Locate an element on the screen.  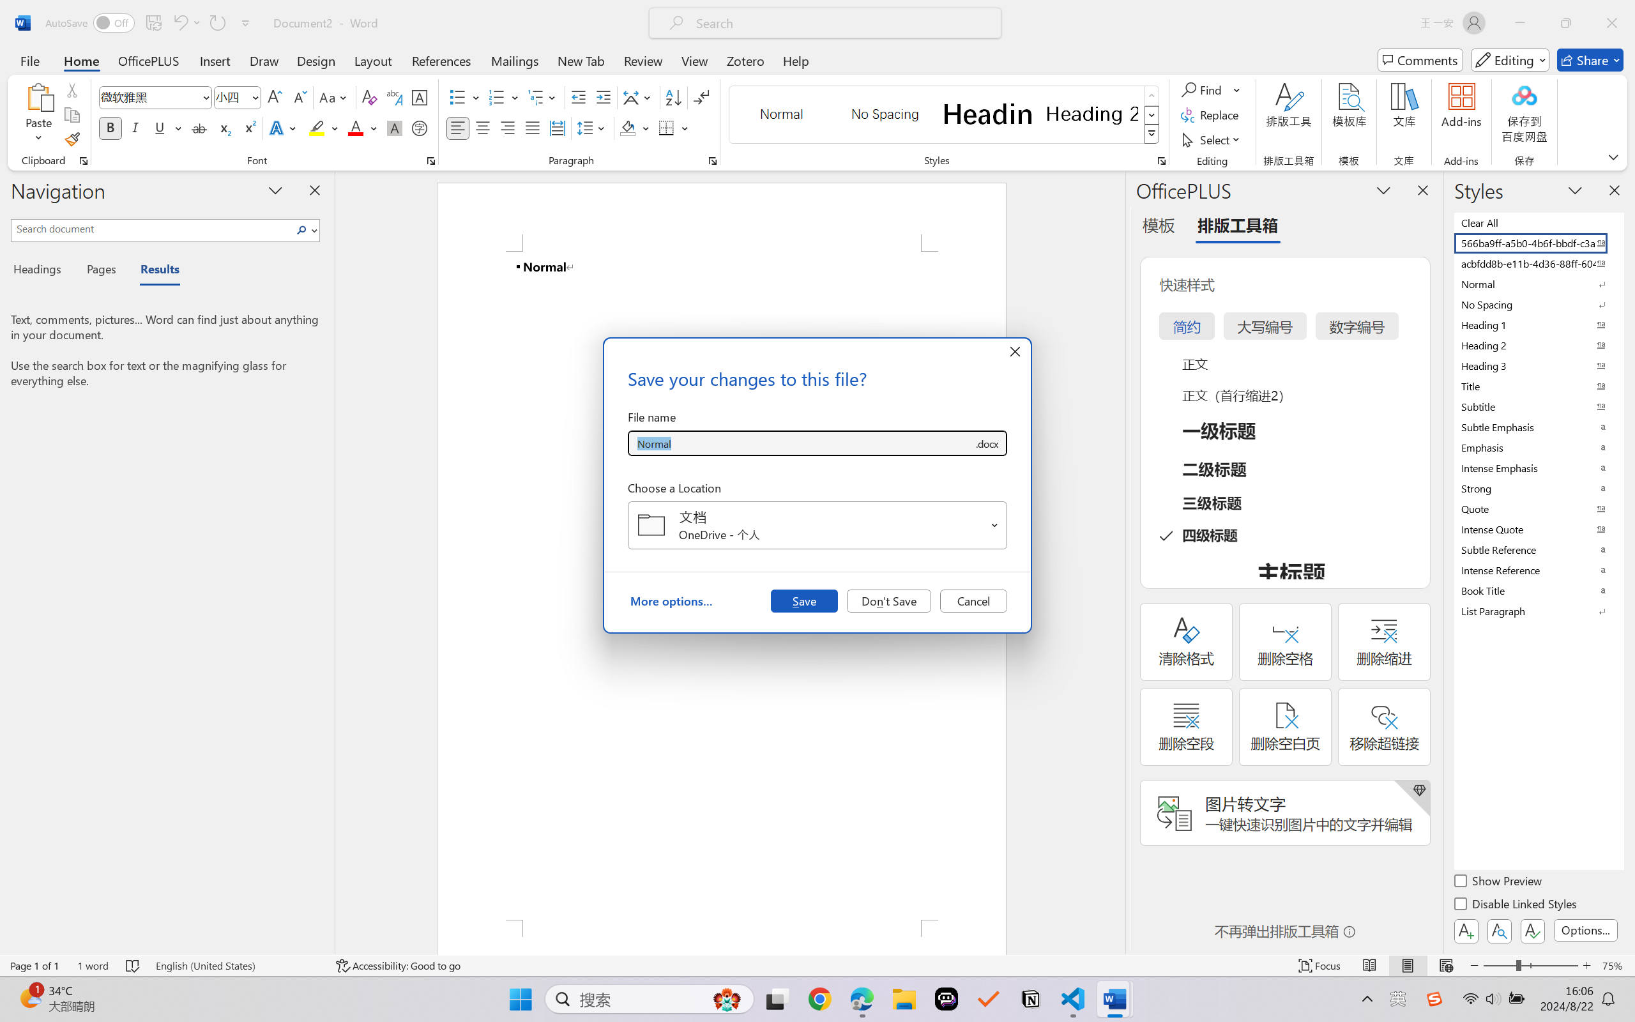
Zoom In is located at coordinates (1587, 966).